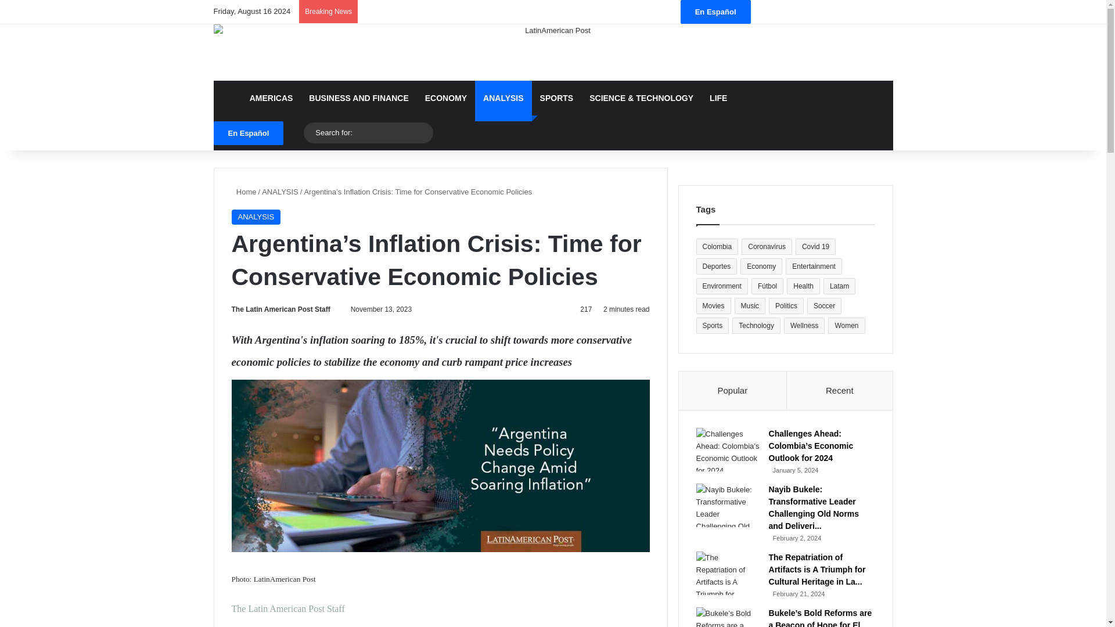 This screenshot has width=1115, height=627. Describe the element at coordinates (280, 309) in the screenshot. I see `The Latin American Post Staff` at that location.